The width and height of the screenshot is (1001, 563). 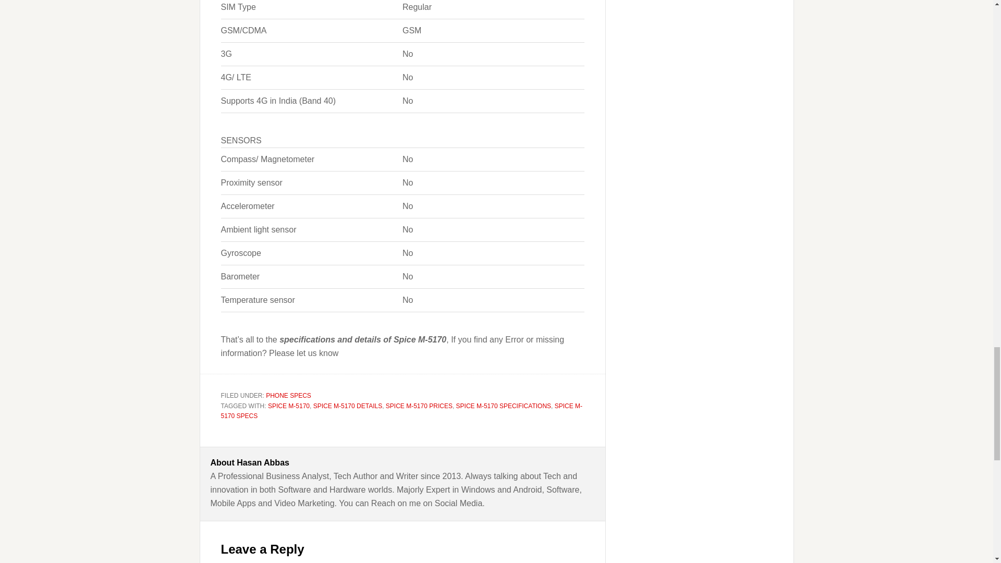 I want to click on PHONE SPECS, so click(x=289, y=395).